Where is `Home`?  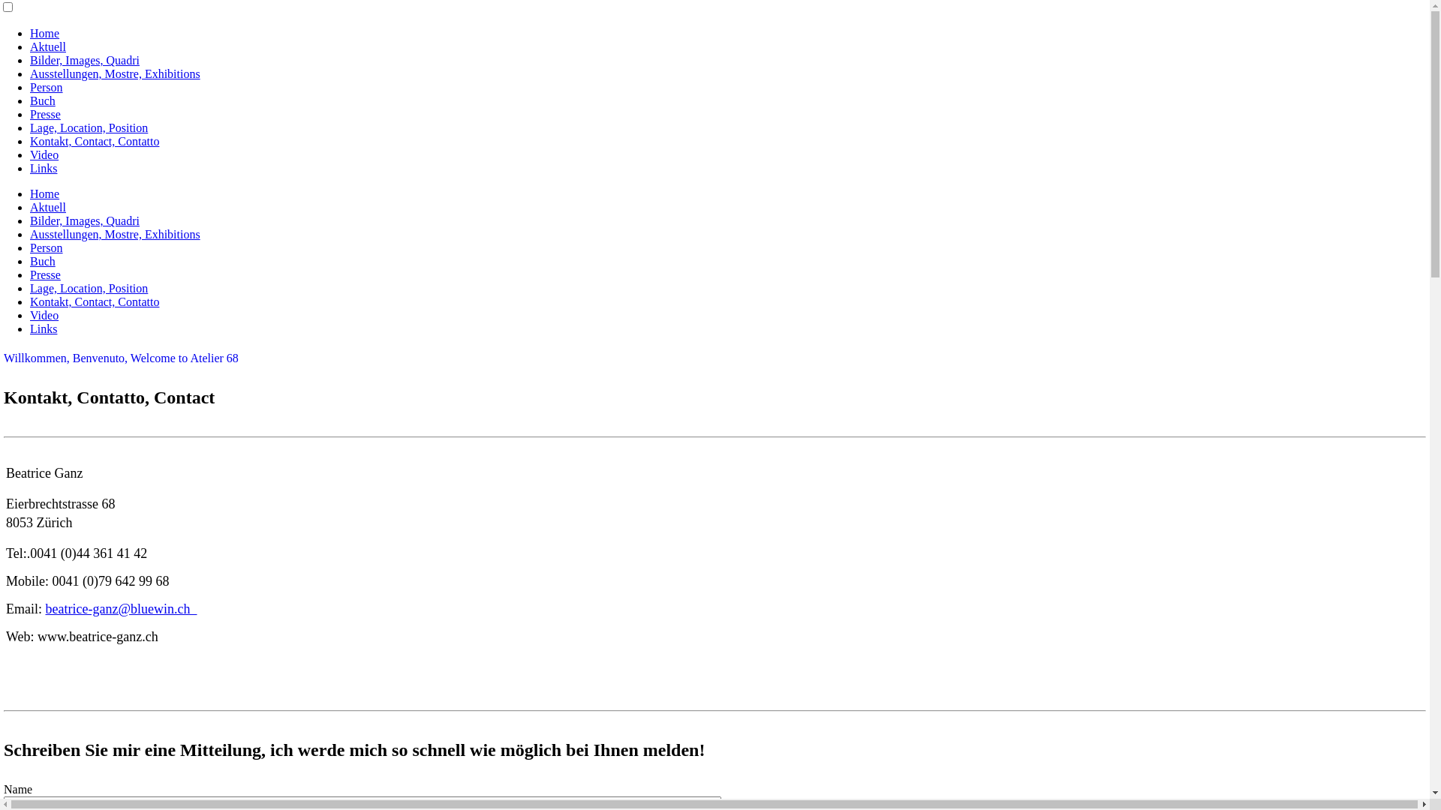
Home is located at coordinates (45, 193).